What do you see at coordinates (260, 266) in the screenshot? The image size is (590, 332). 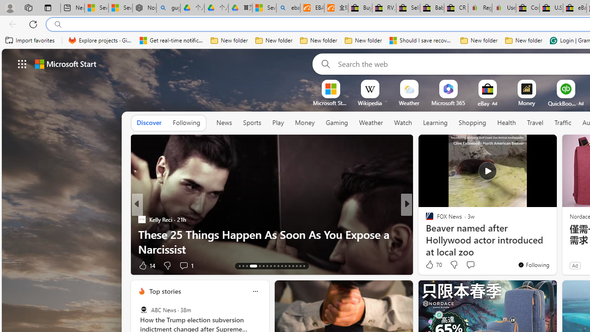 I see `AutomationID: tab-17` at bounding box center [260, 266].